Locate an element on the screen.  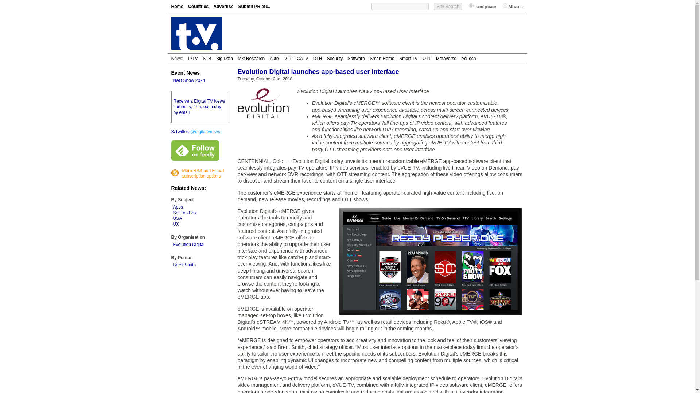
IPTV News is located at coordinates (193, 59).